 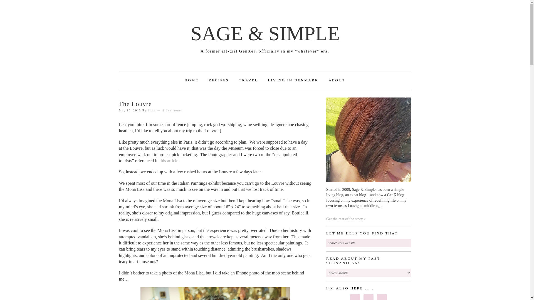 I want to click on ABOUT, so click(x=337, y=80).